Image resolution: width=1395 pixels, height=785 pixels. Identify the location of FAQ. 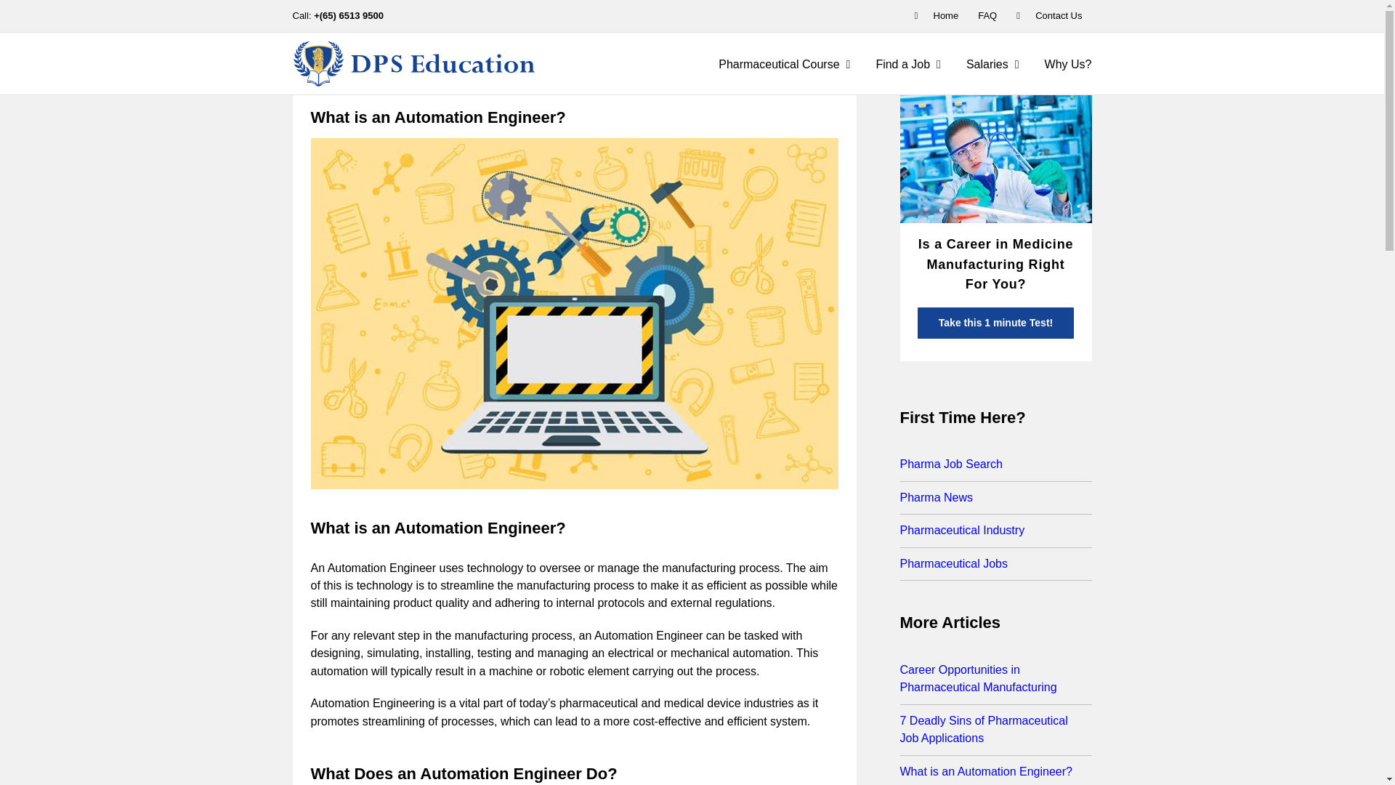
(987, 16).